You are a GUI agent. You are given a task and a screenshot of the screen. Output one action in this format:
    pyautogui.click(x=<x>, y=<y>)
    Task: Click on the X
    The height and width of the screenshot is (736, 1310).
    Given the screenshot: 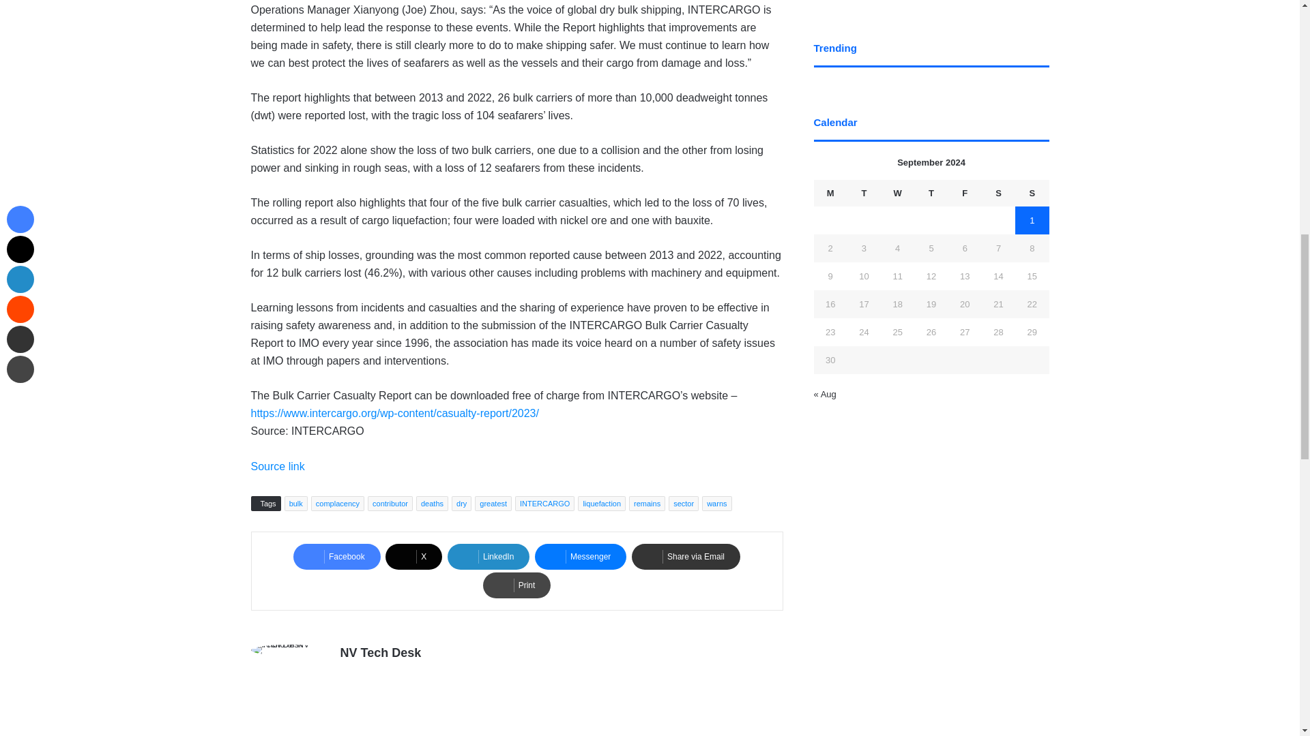 What is the action you would take?
    pyautogui.click(x=413, y=556)
    